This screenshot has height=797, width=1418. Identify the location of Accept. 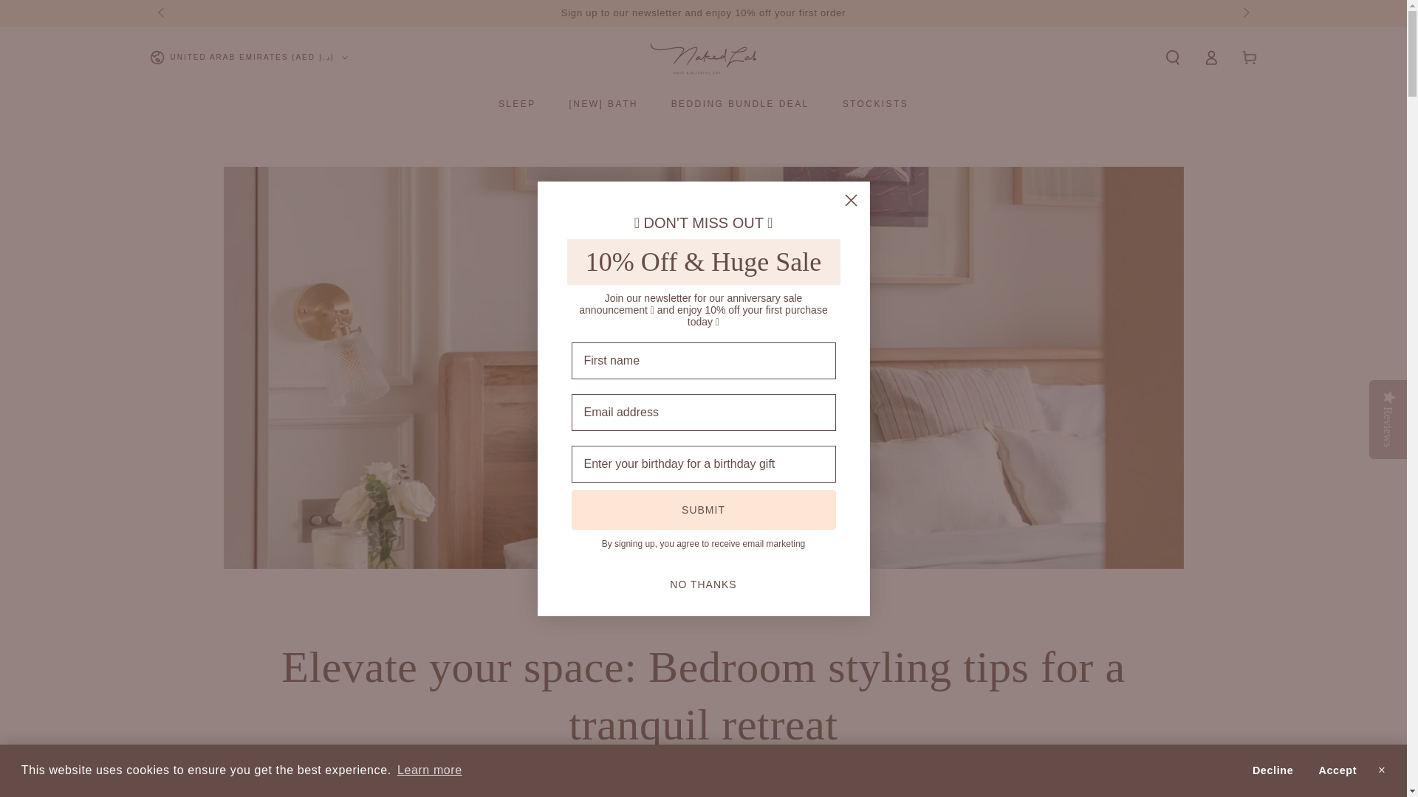
(1337, 770).